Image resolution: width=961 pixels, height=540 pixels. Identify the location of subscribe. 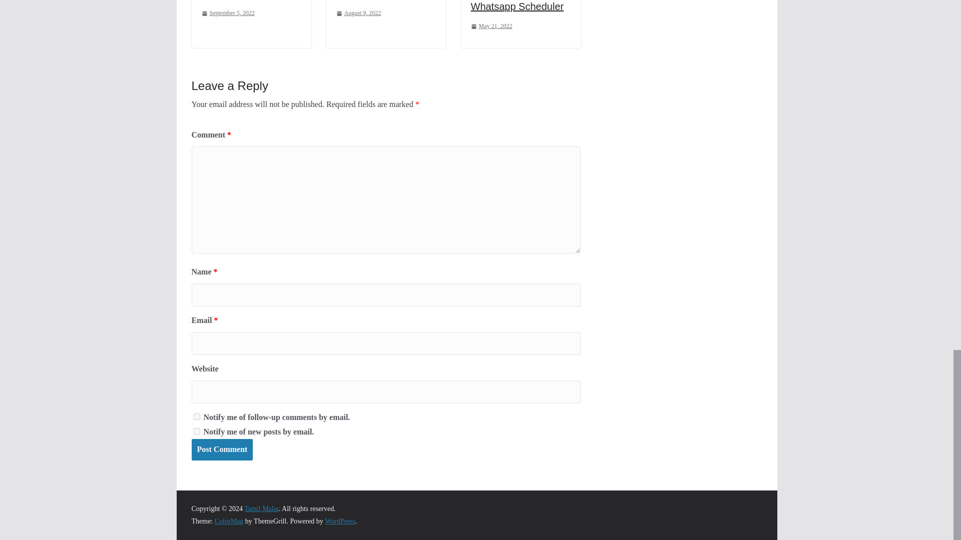
(196, 431).